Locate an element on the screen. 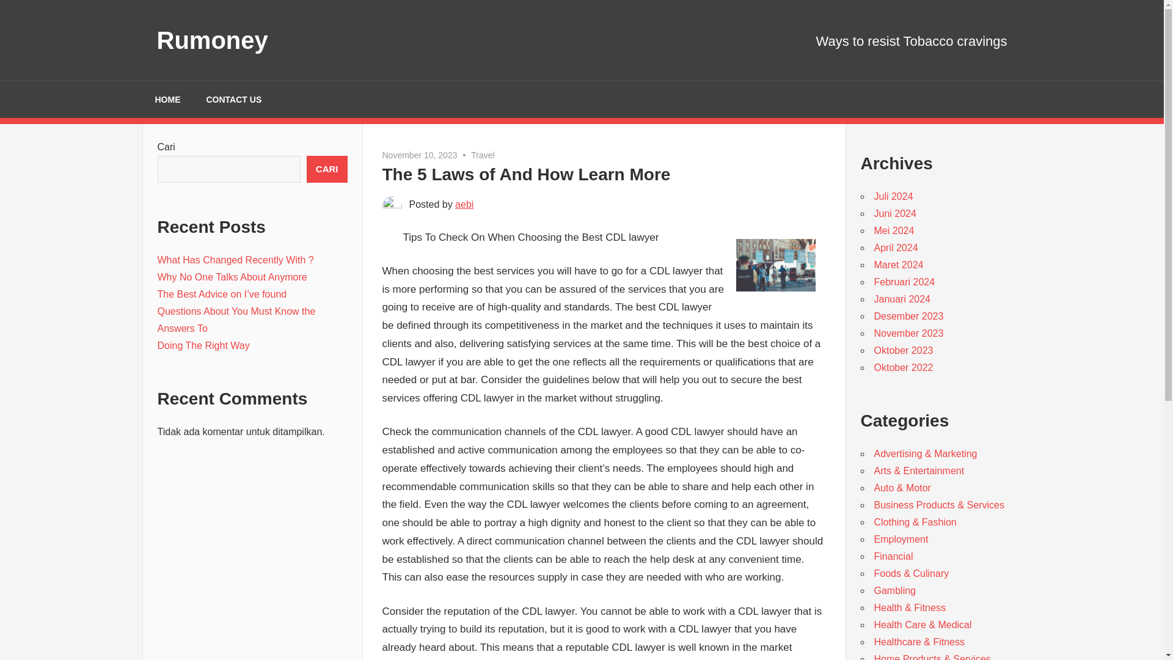 Image resolution: width=1173 pixels, height=660 pixels. aebi is located at coordinates (464, 204).